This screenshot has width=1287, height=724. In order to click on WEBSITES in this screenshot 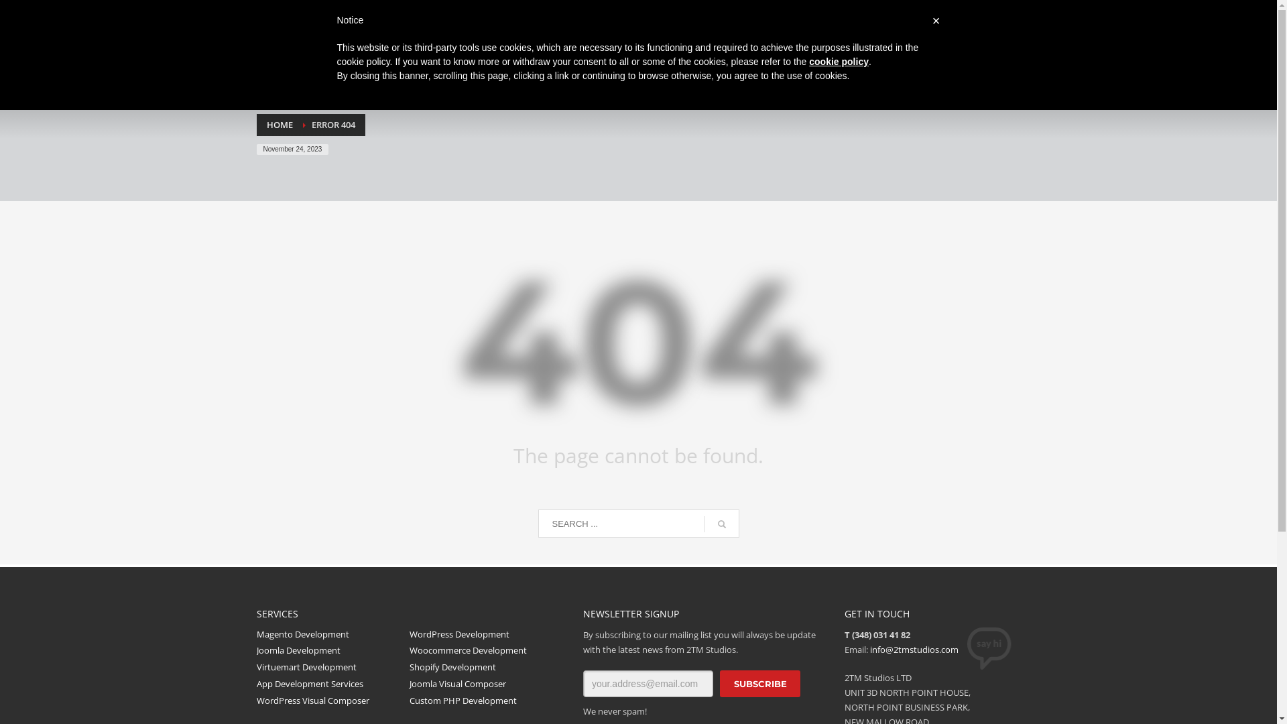, I will do `click(729, 58)`.